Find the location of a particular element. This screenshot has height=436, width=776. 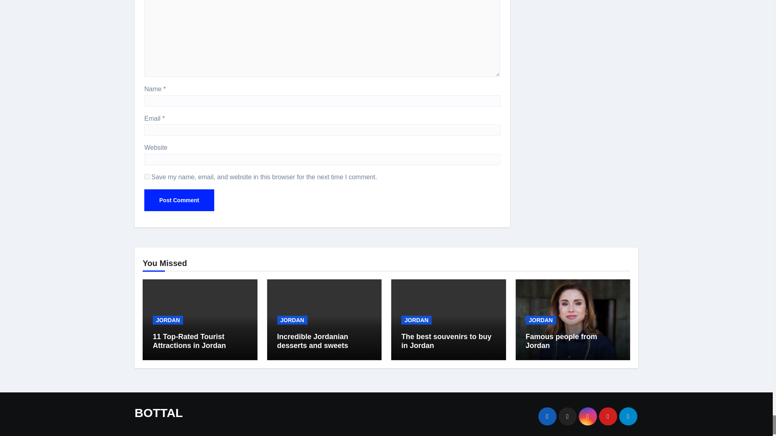

Permalink to: 11 Top-Rated Tourist Attractions in Jordan is located at coordinates (189, 341).